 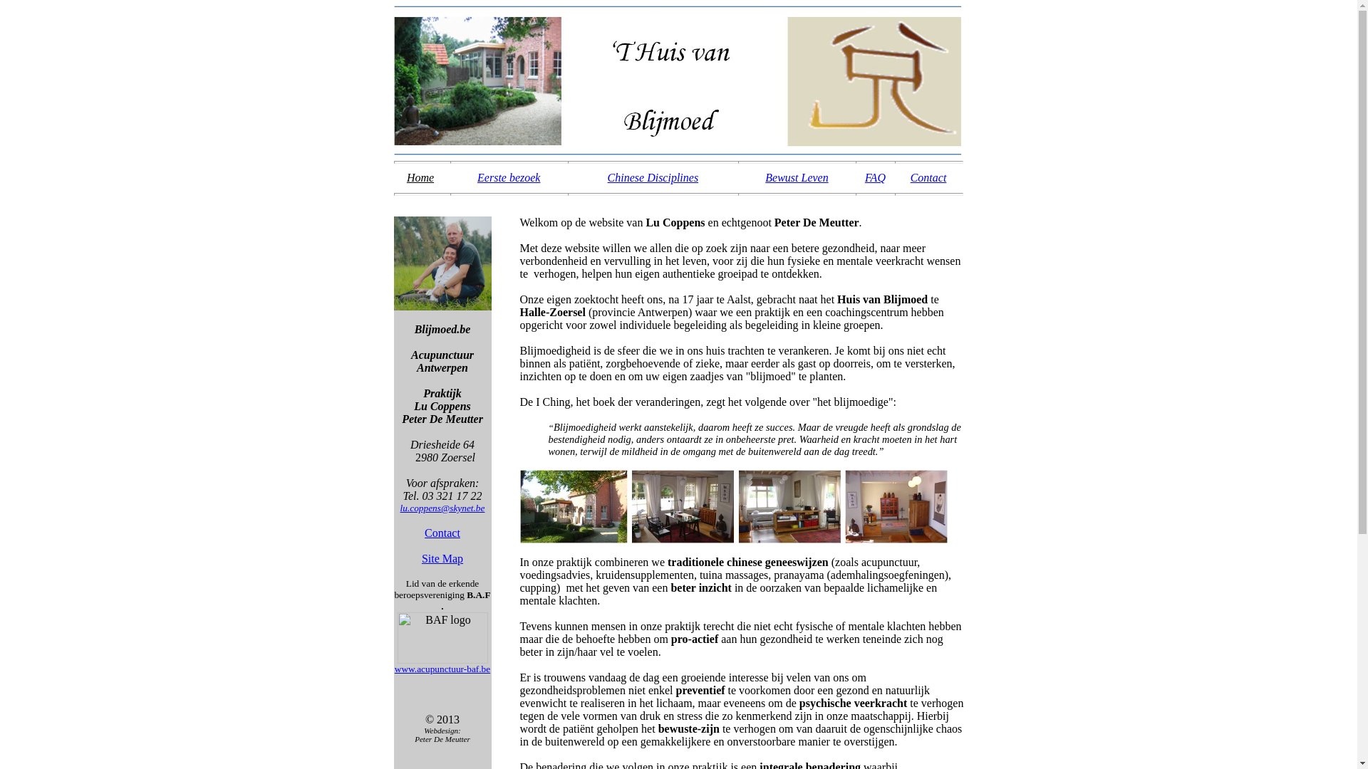 What do you see at coordinates (443, 507) in the screenshot?
I see `lu.coppens@skynet.be` at bounding box center [443, 507].